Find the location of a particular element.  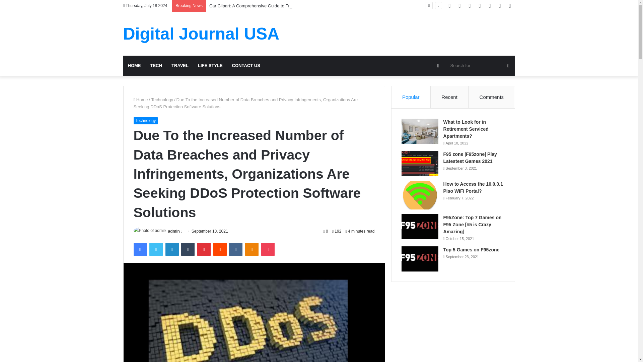

Reddit is located at coordinates (220, 249).